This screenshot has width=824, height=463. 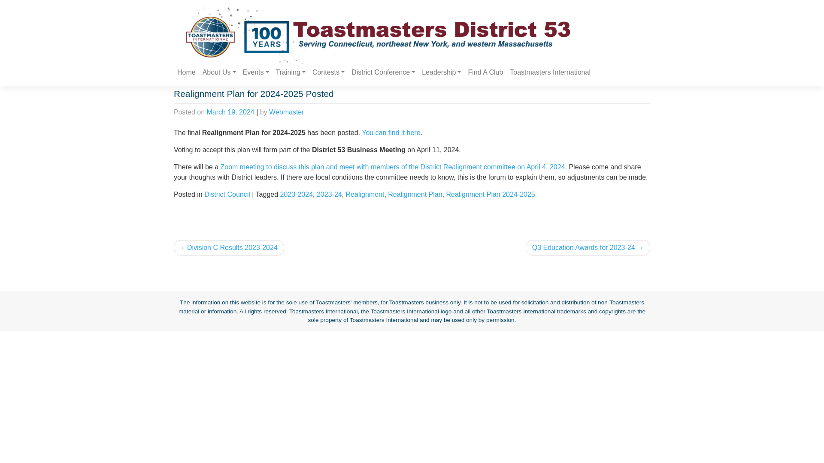 What do you see at coordinates (485, 72) in the screenshot?
I see `Find A Club` at bounding box center [485, 72].